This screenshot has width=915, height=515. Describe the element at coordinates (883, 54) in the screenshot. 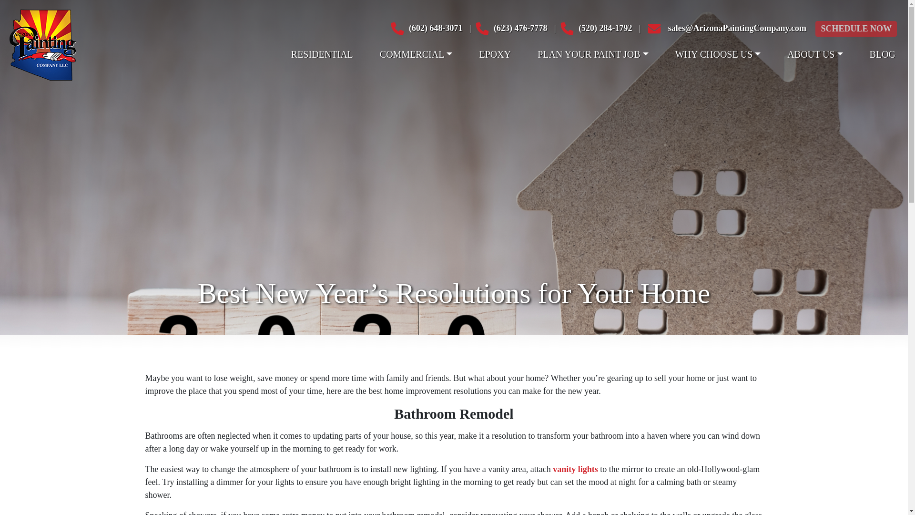

I see `BLOG` at that location.